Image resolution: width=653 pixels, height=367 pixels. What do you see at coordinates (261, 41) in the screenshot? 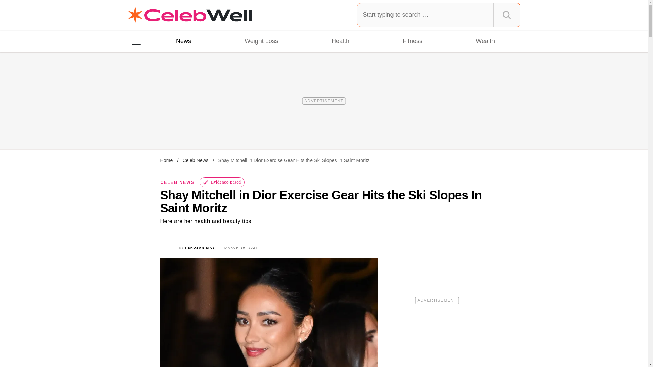
I see `Weight Loss` at bounding box center [261, 41].